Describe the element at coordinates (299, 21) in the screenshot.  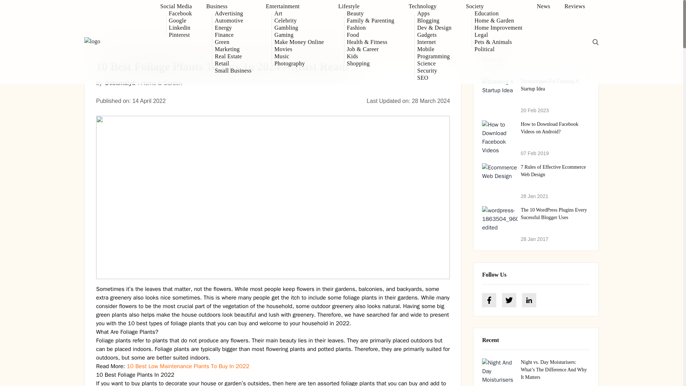
I see `Celebrity` at that location.